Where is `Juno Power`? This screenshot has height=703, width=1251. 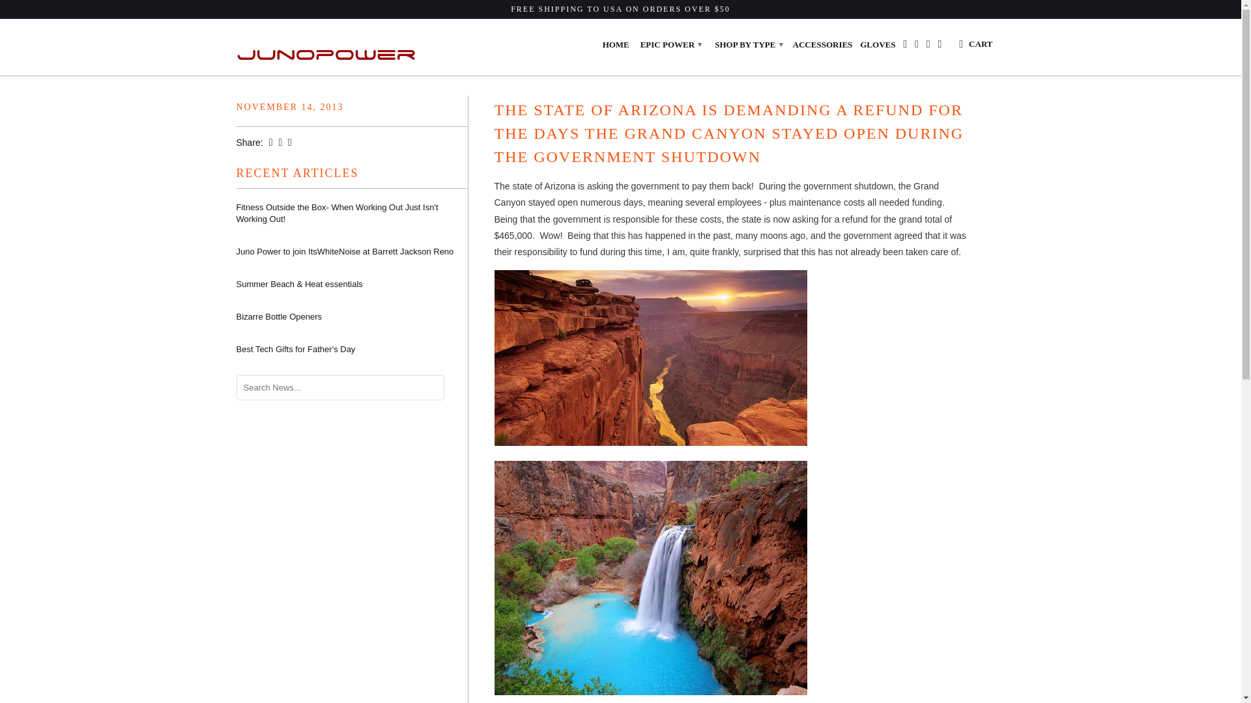
Juno Power is located at coordinates (248, 70).